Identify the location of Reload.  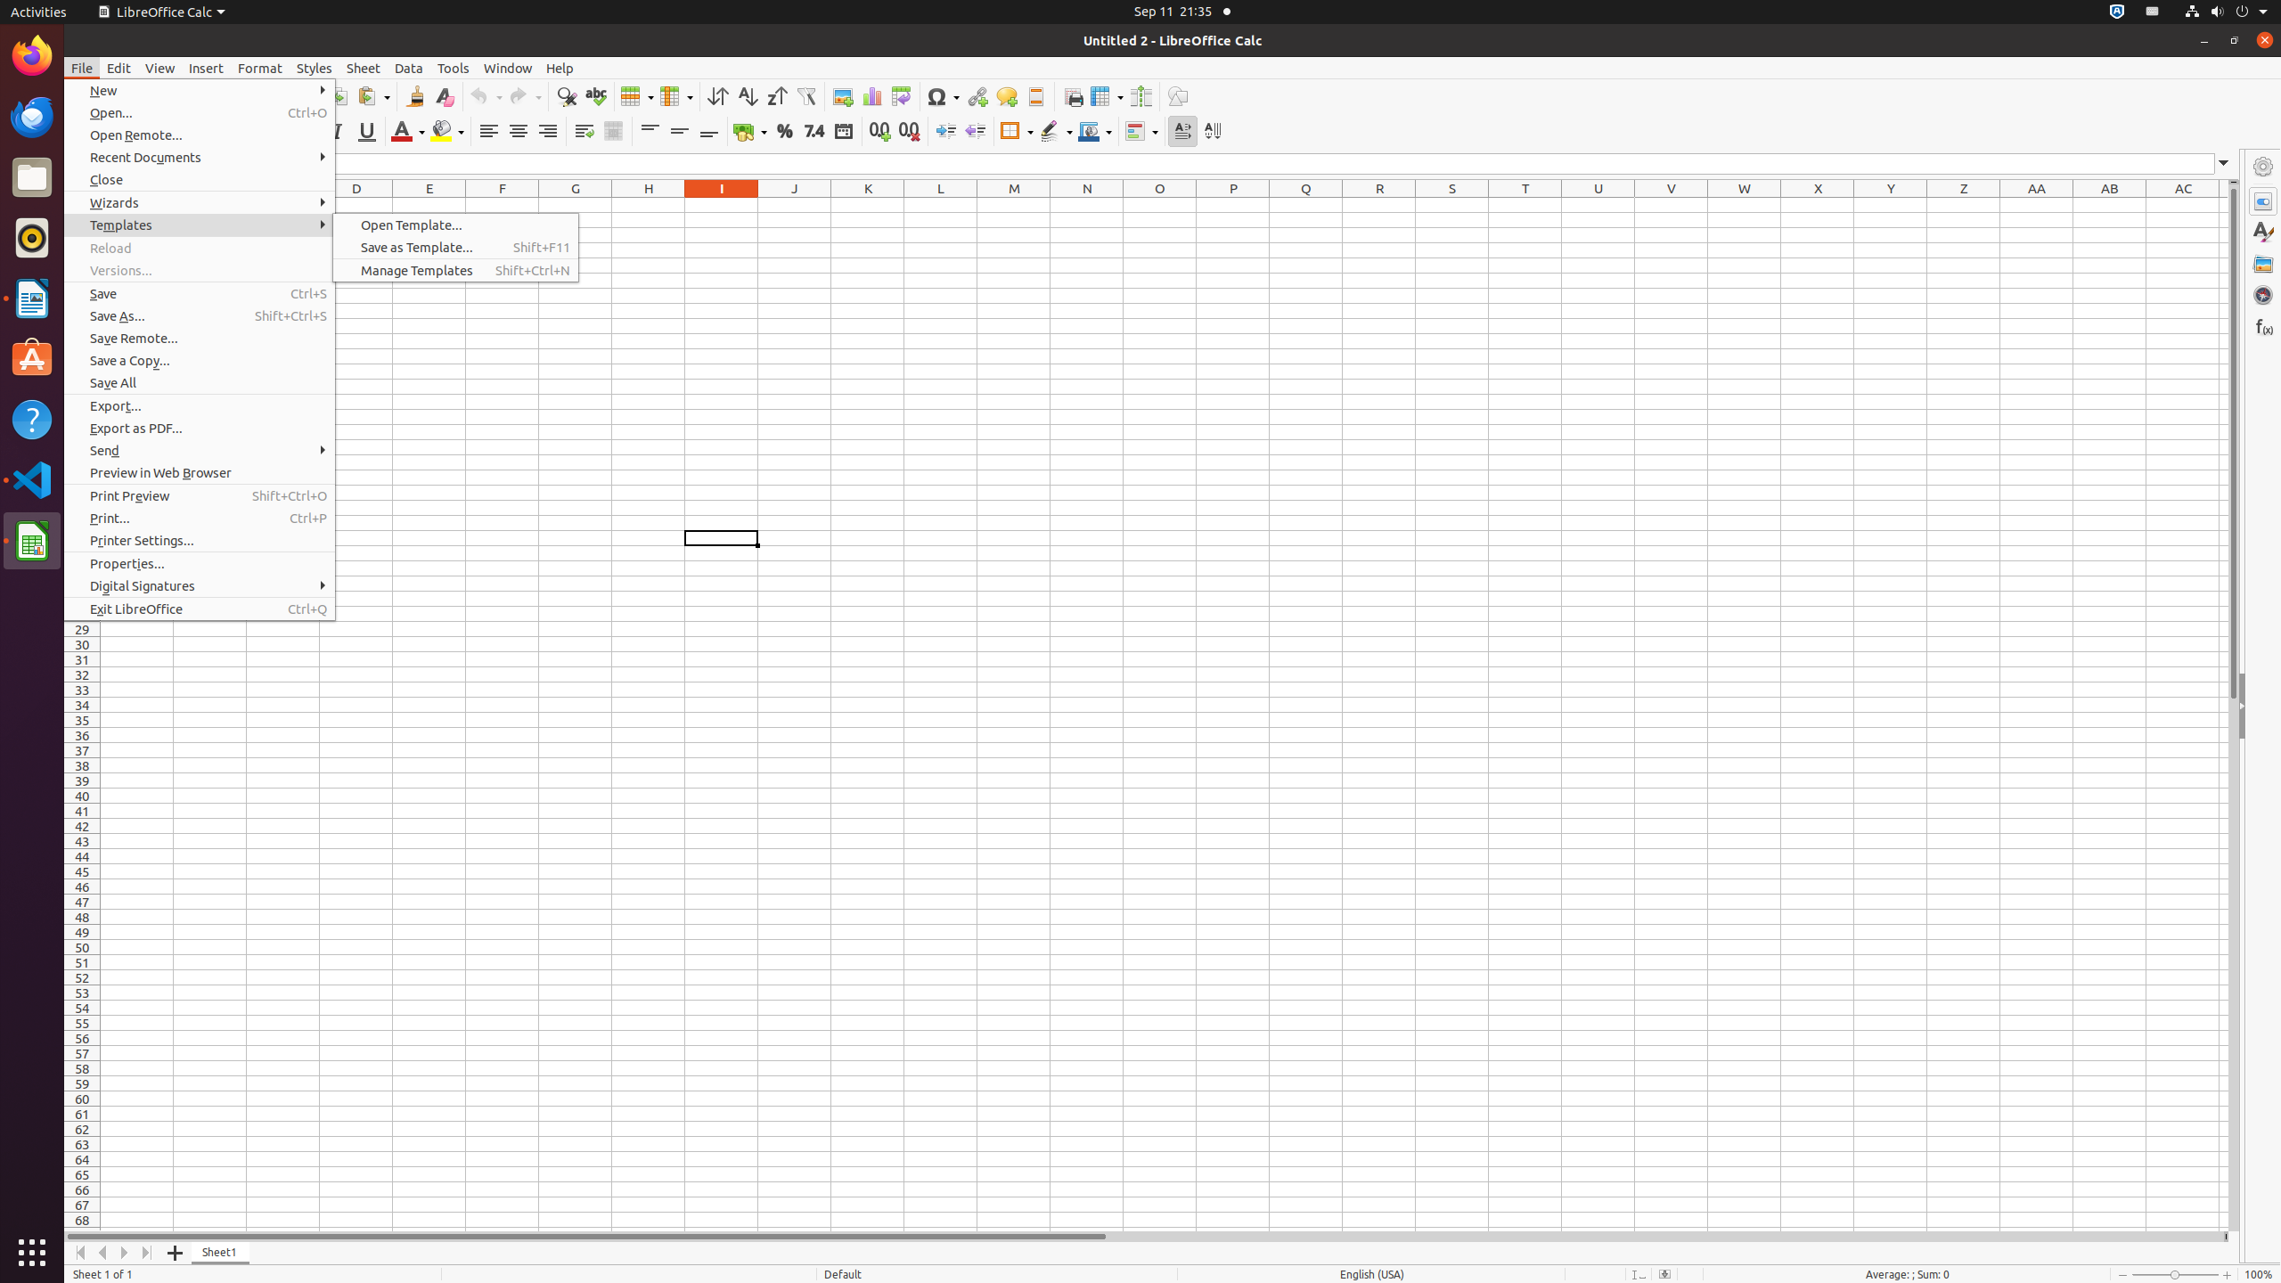
(200, 248).